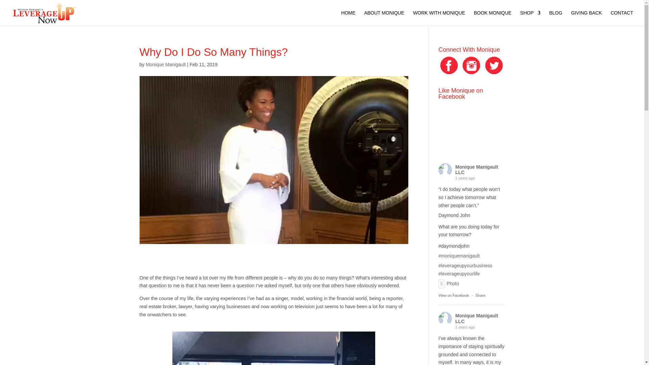 Image resolution: width=649 pixels, height=365 pixels. Describe the element at coordinates (384, 18) in the screenshot. I see `ABOUT MONIQUE` at that location.